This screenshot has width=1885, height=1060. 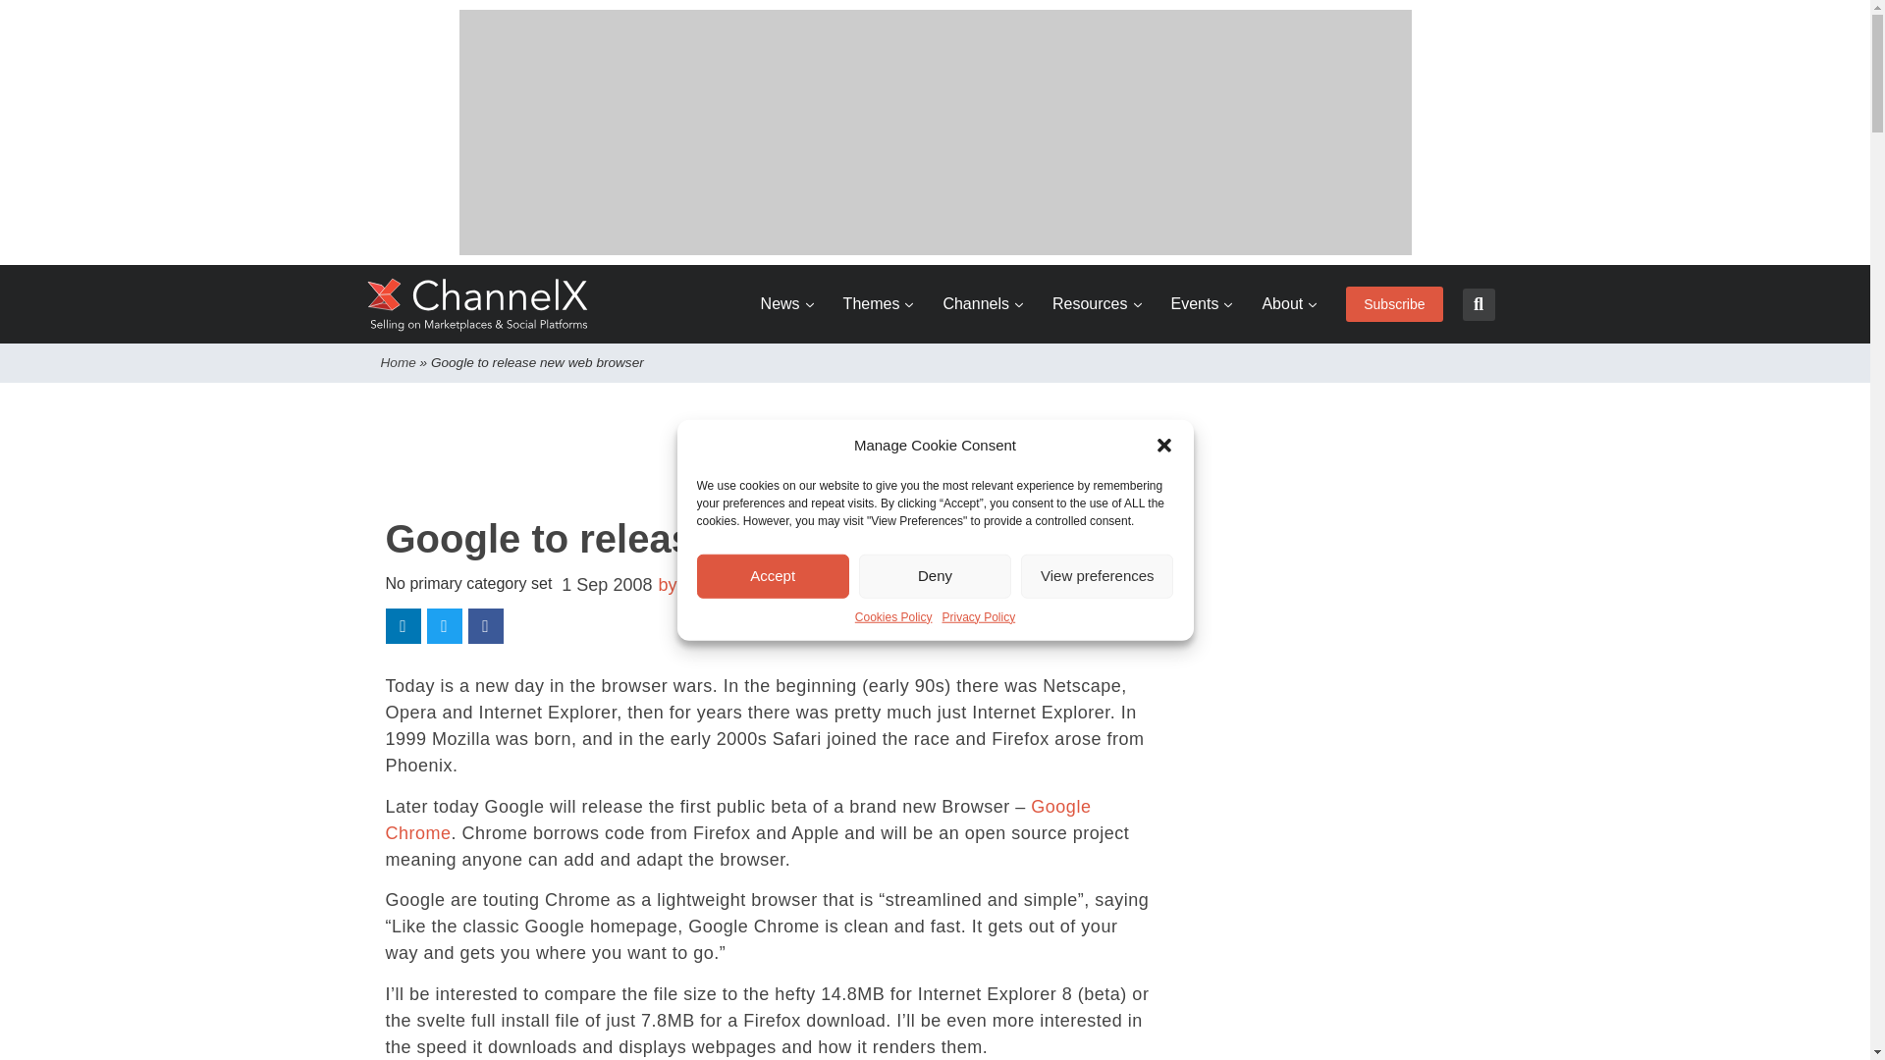 What do you see at coordinates (878, 304) in the screenshot?
I see `Themes` at bounding box center [878, 304].